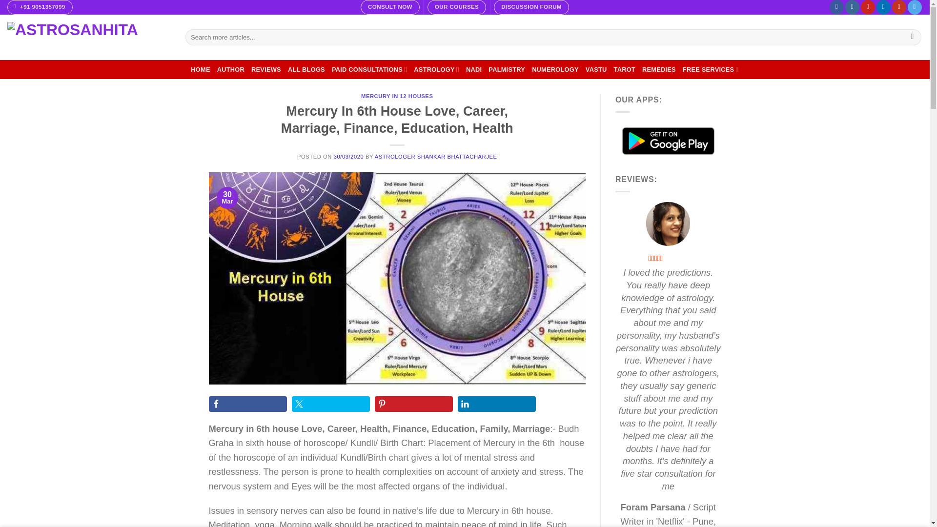  Describe the element at coordinates (248, 404) in the screenshot. I see `Share on Facebook` at that location.